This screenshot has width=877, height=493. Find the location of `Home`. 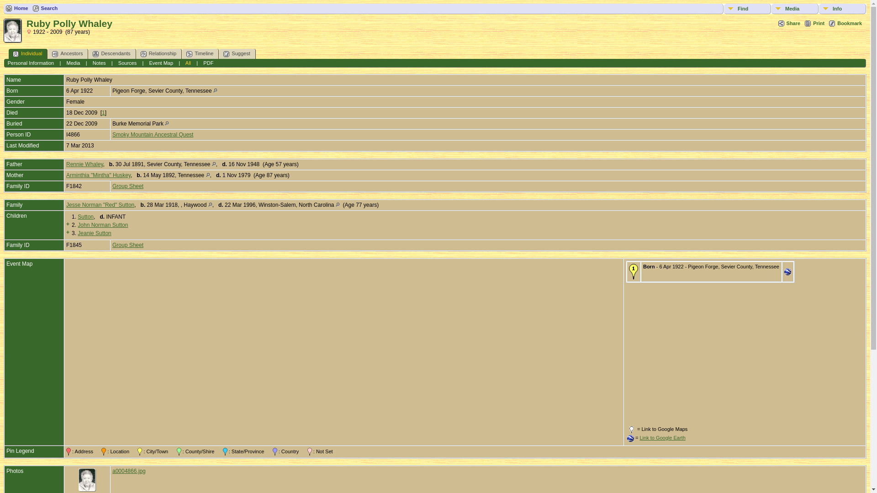

Home is located at coordinates (17, 8).